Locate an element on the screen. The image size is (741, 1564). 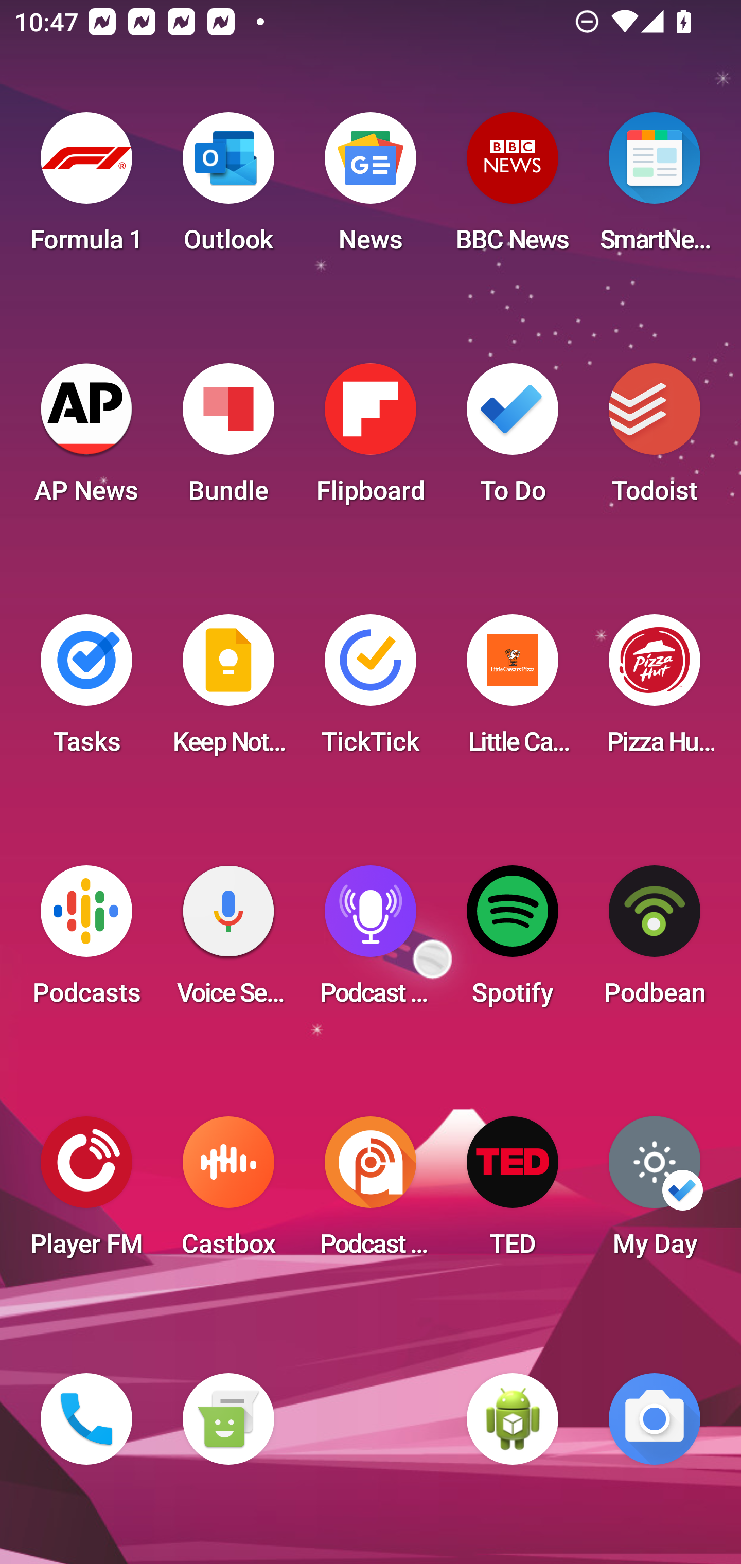
Spotify is located at coordinates (513, 941).